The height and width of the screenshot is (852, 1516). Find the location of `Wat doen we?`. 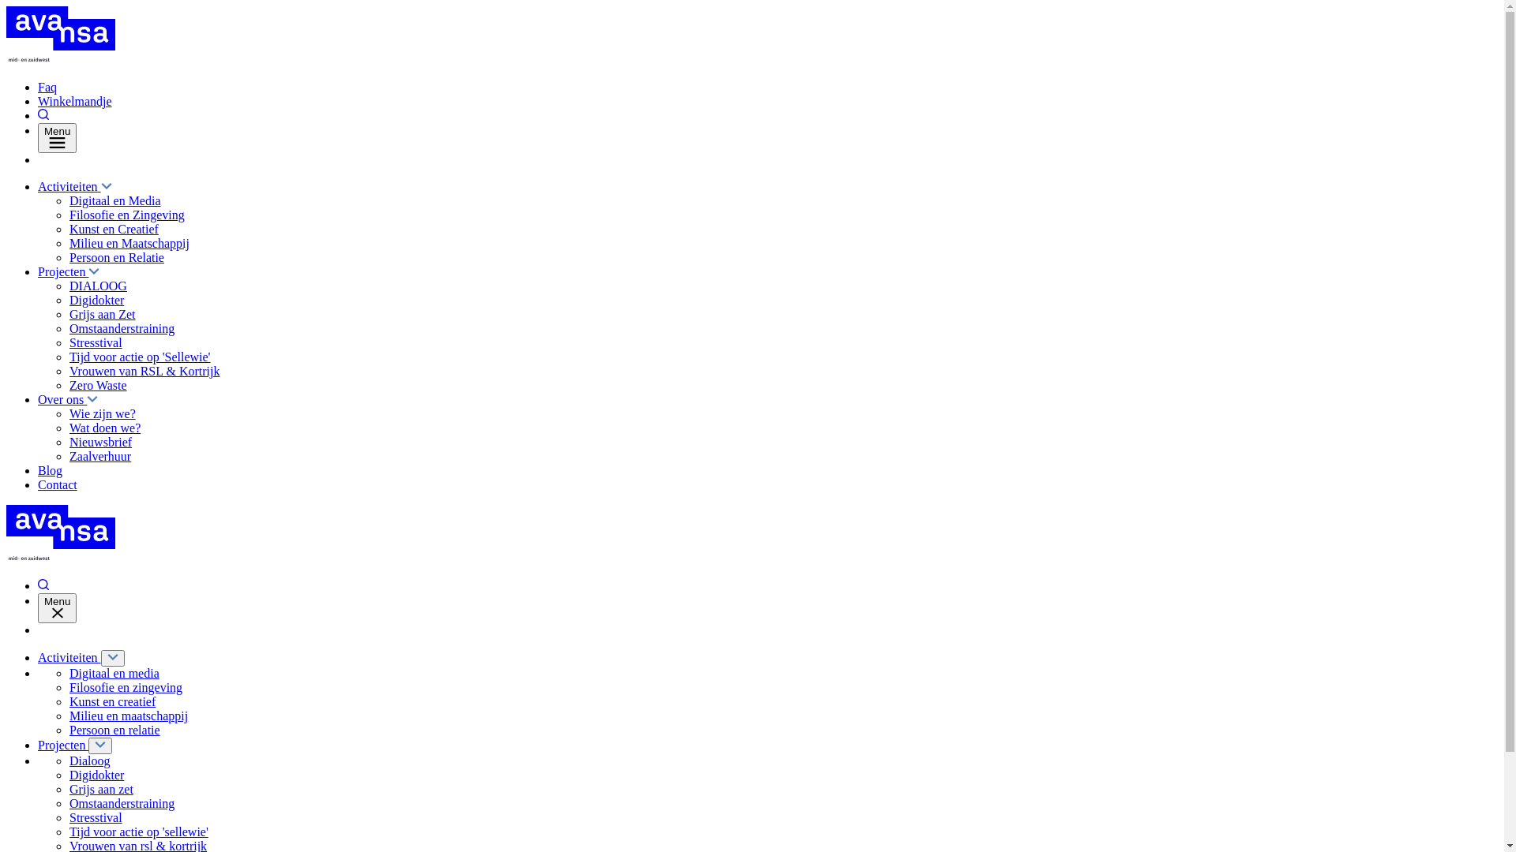

Wat doen we? is located at coordinates (105, 428).